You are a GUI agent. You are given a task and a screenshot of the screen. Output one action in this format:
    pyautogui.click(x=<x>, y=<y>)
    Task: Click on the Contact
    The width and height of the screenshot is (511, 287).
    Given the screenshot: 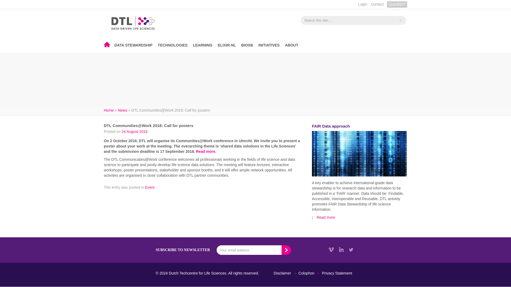 What is the action you would take?
    pyautogui.click(x=377, y=5)
    